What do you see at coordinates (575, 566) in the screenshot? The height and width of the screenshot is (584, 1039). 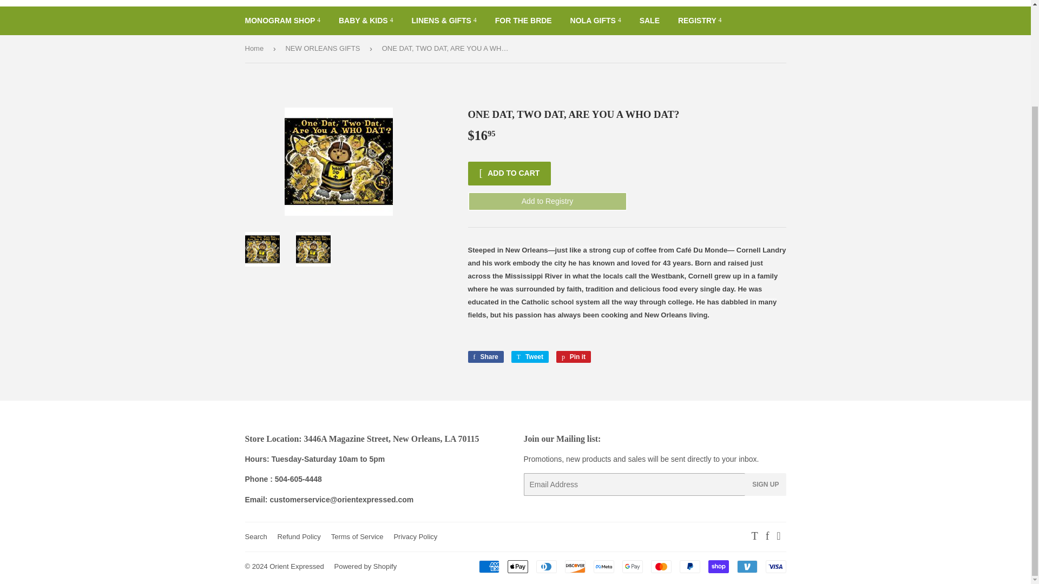 I see `Discover` at bounding box center [575, 566].